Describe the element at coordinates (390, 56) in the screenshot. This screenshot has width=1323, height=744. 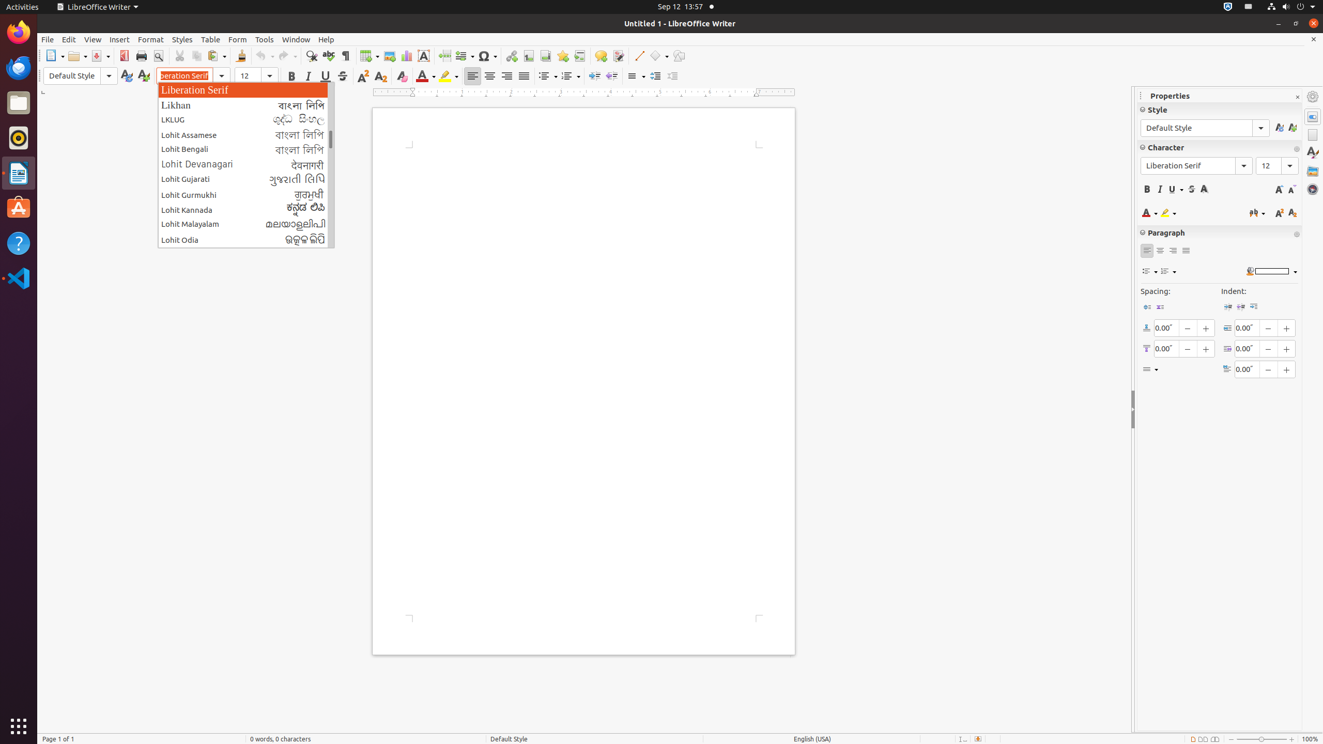
I see `Image` at that location.